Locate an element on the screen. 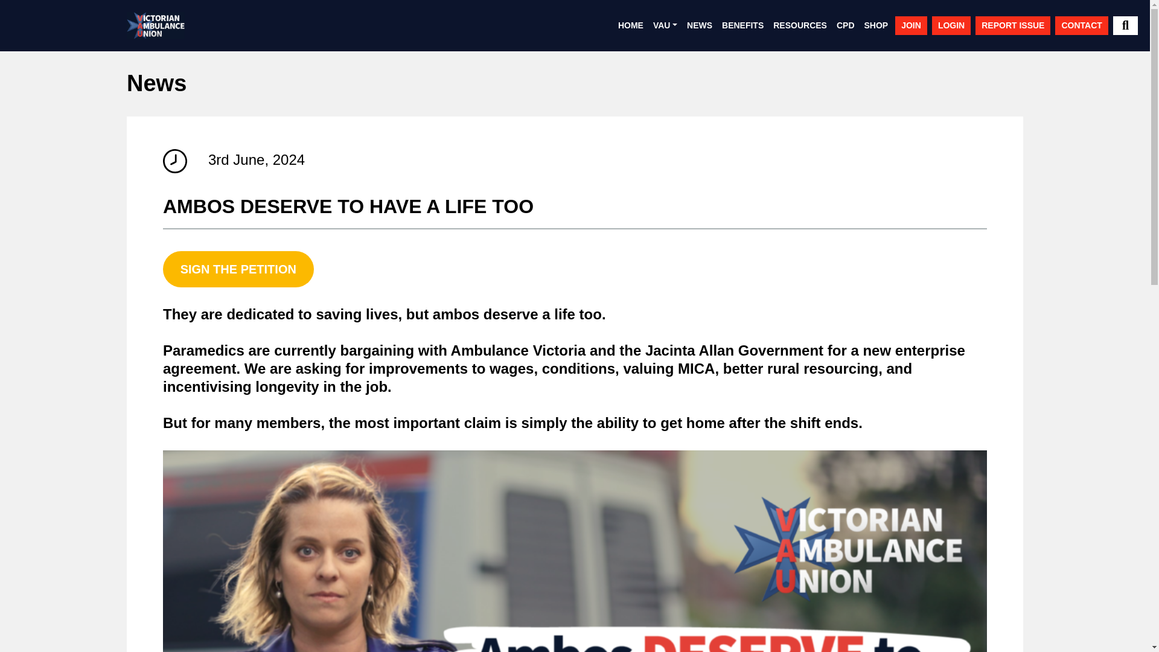  LOGIN is located at coordinates (951, 25).